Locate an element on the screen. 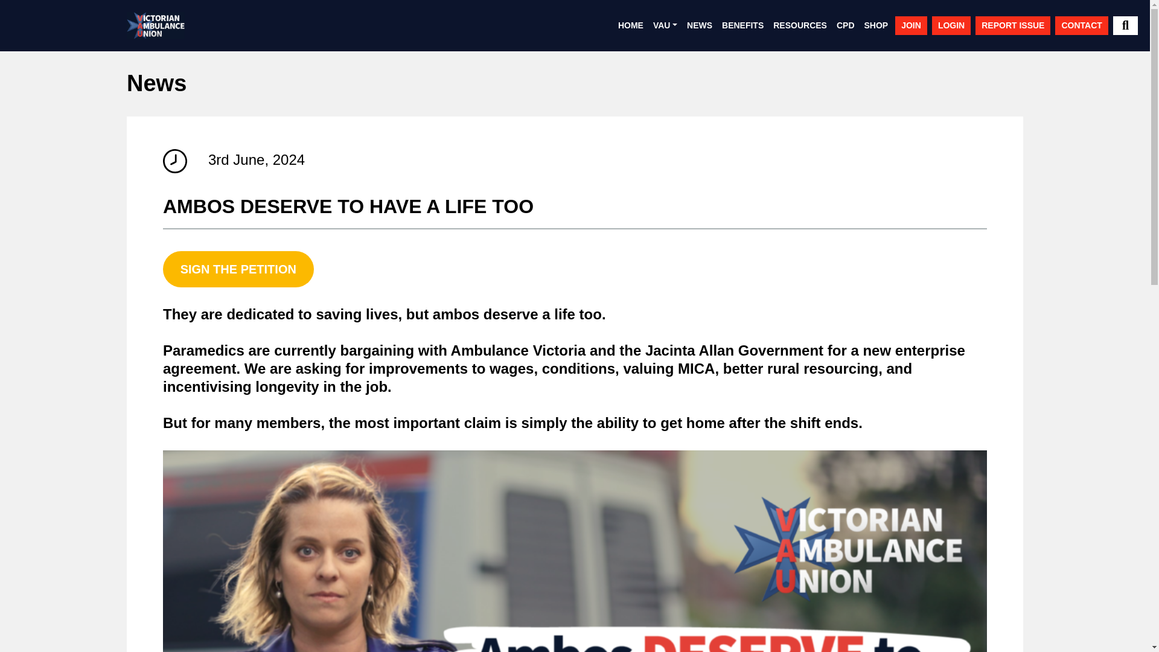  LOGIN is located at coordinates (951, 25).